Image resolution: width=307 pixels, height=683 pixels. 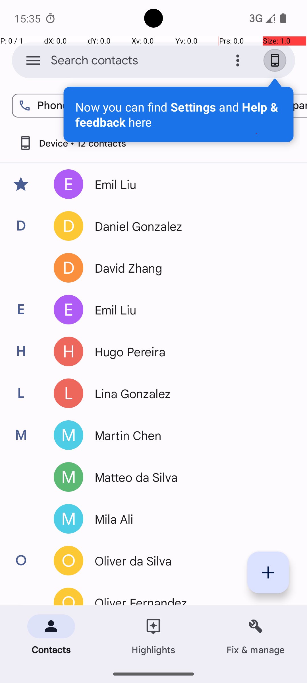 I want to click on Lina Gonzalez, so click(x=189, y=393).